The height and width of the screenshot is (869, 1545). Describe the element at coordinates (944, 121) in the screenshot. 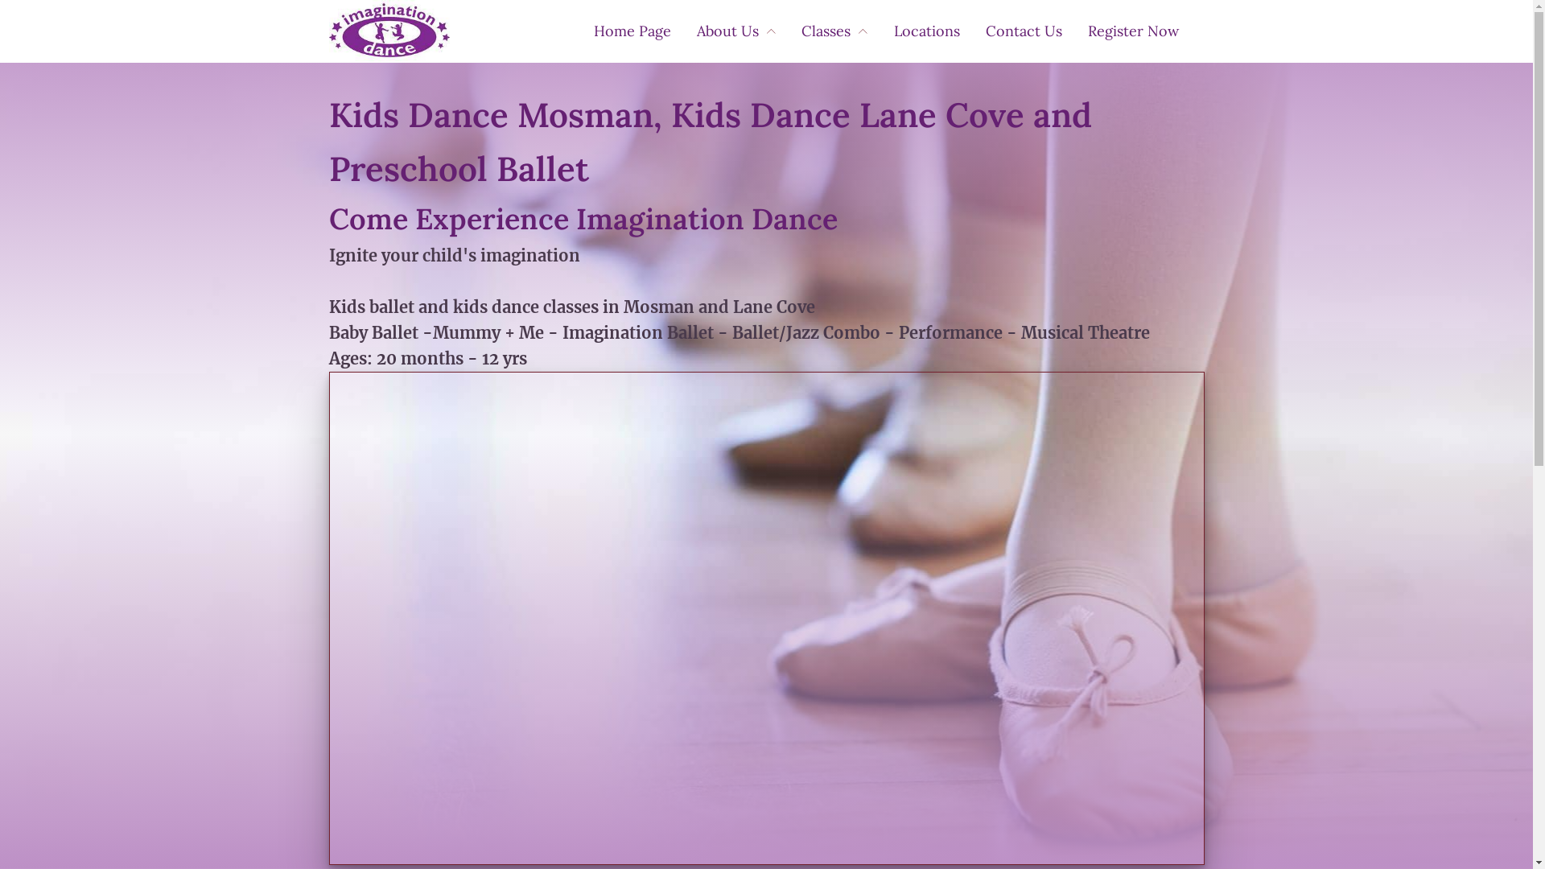

I see `ID Performance & Musical Theatre` at that location.